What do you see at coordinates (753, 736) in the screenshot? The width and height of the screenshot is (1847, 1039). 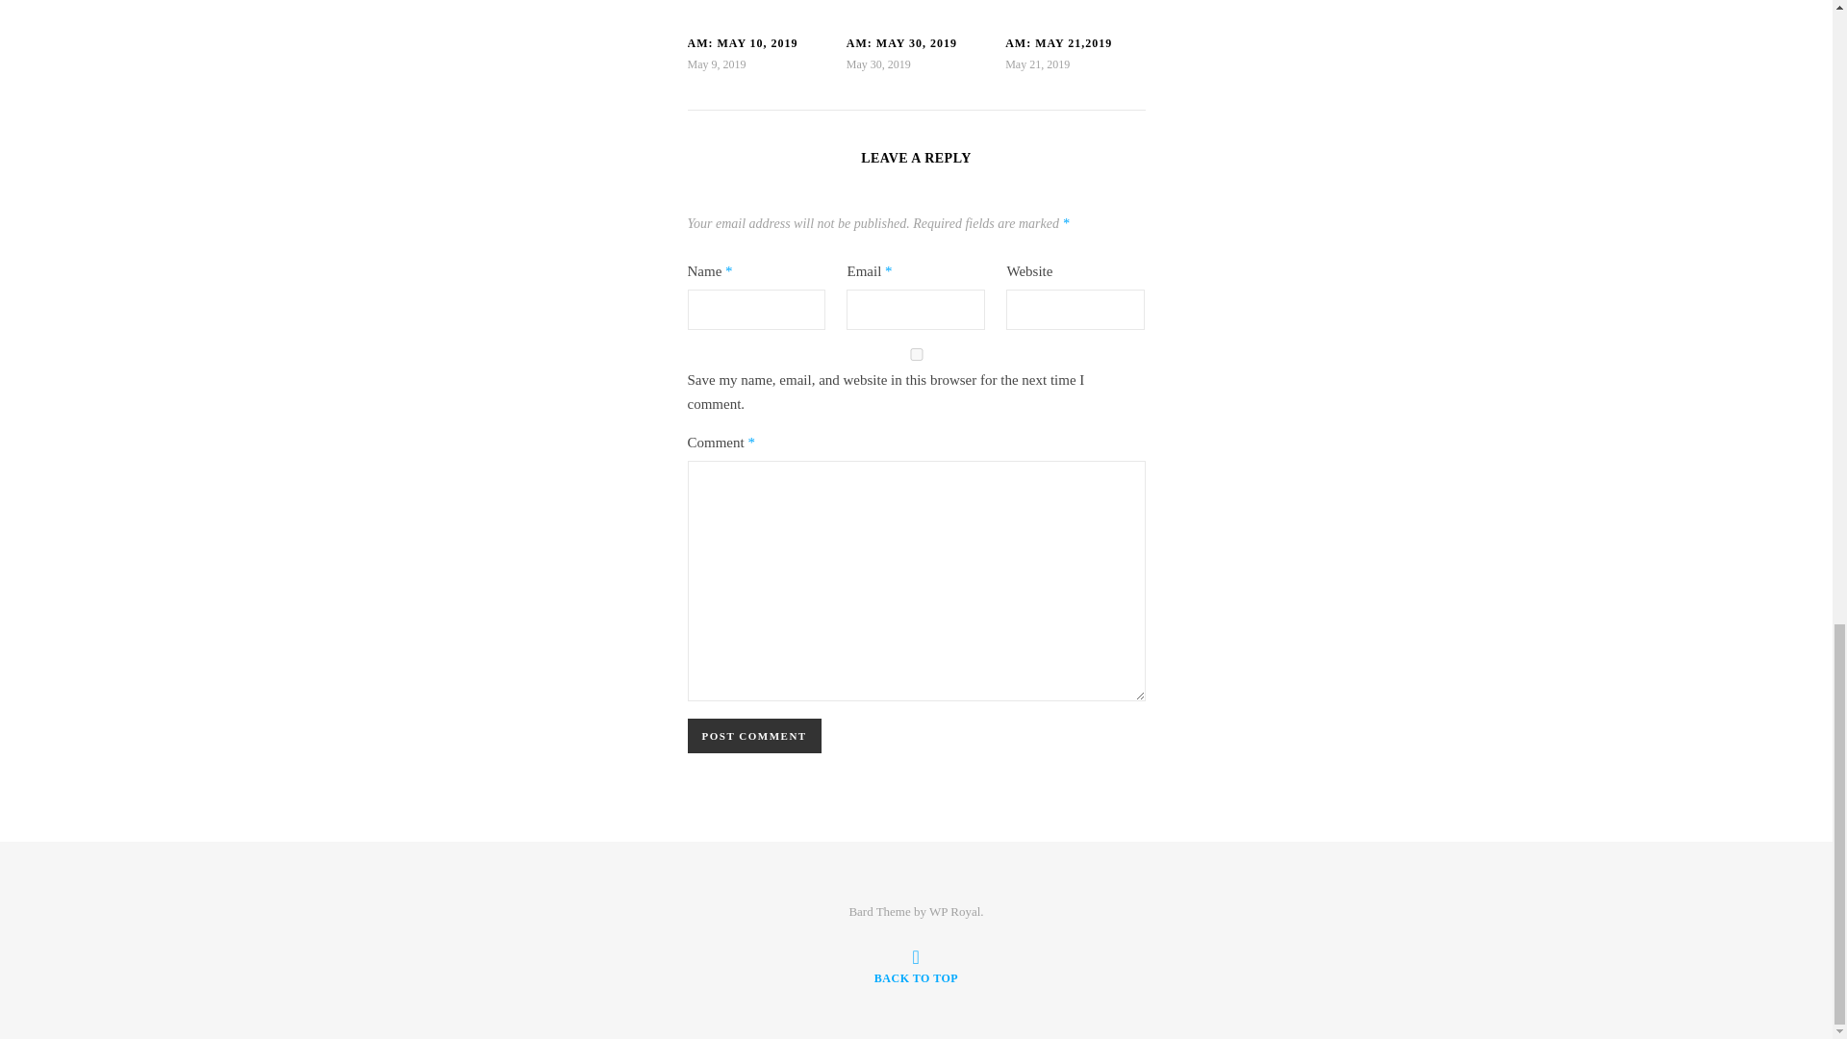 I see `Post Comment` at bounding box center [753, 736].